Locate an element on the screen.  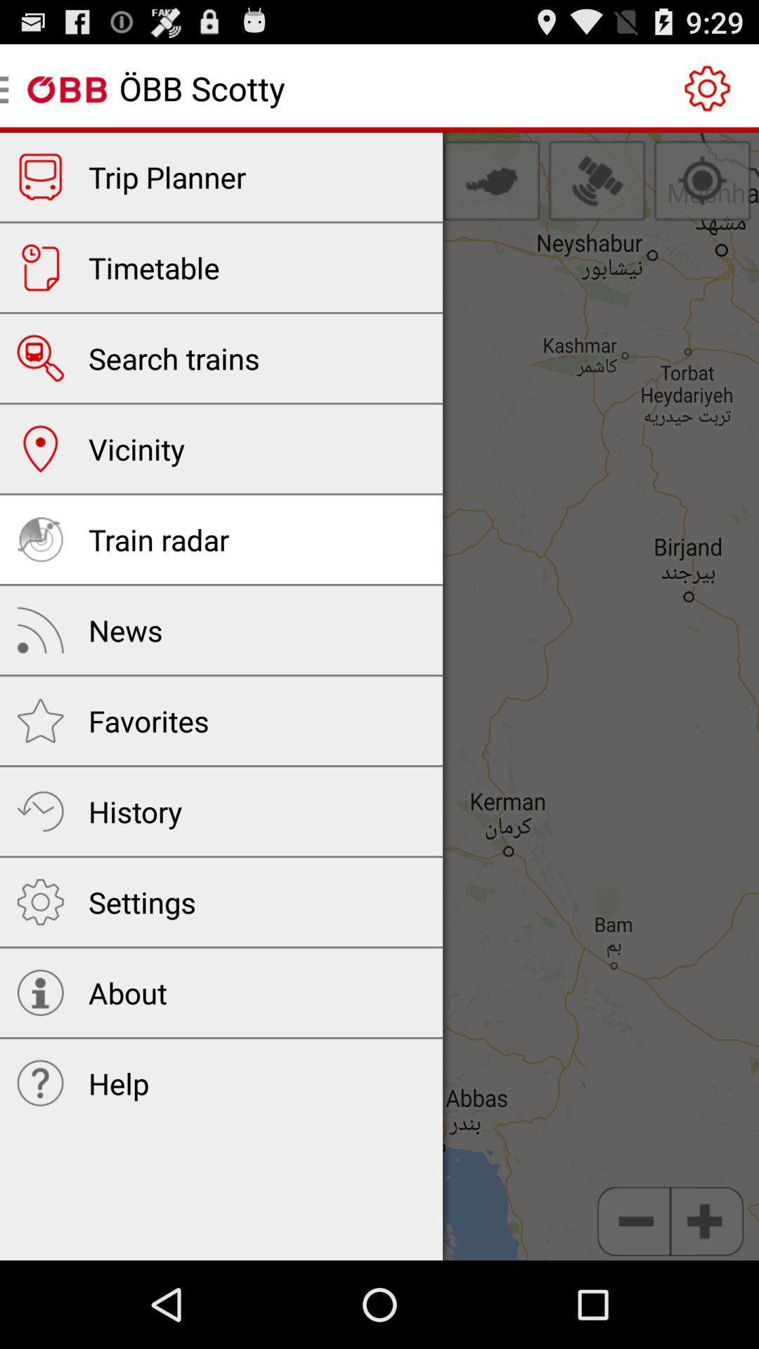
turn off the search trains icon is located at coordinates (174, 358).